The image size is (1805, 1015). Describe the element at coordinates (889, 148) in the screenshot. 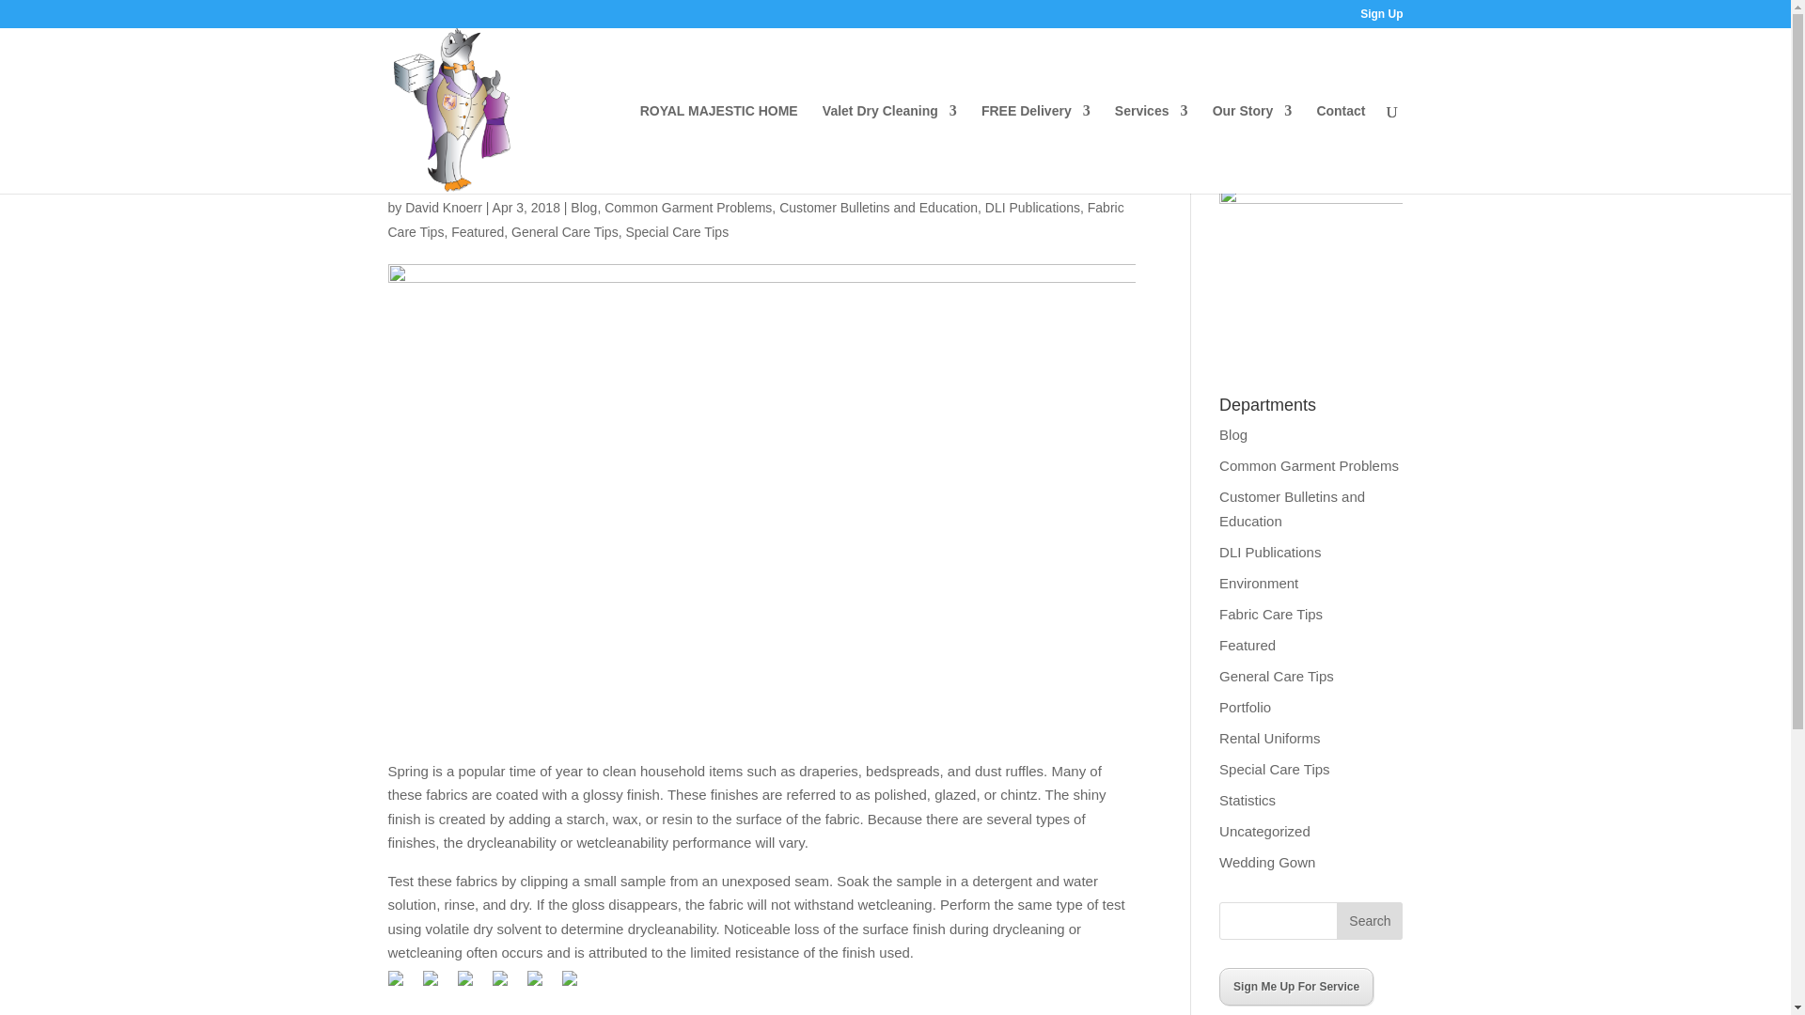

I see `Valet Dry Cleaning` at that location.